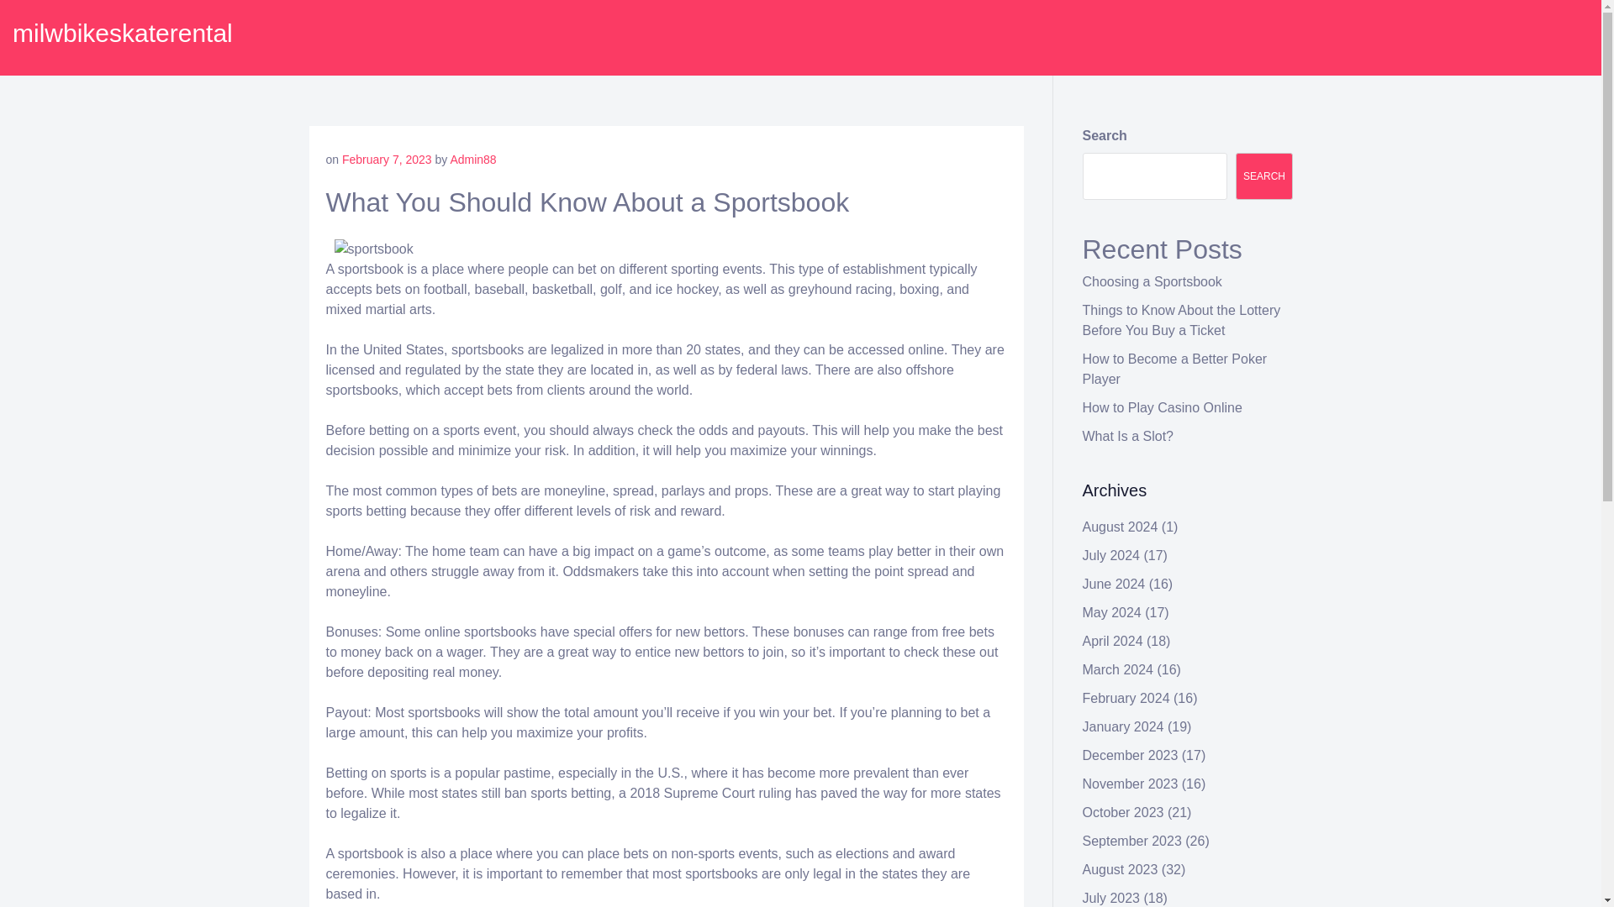  I want to click on January 2024, so click(1123, 726).